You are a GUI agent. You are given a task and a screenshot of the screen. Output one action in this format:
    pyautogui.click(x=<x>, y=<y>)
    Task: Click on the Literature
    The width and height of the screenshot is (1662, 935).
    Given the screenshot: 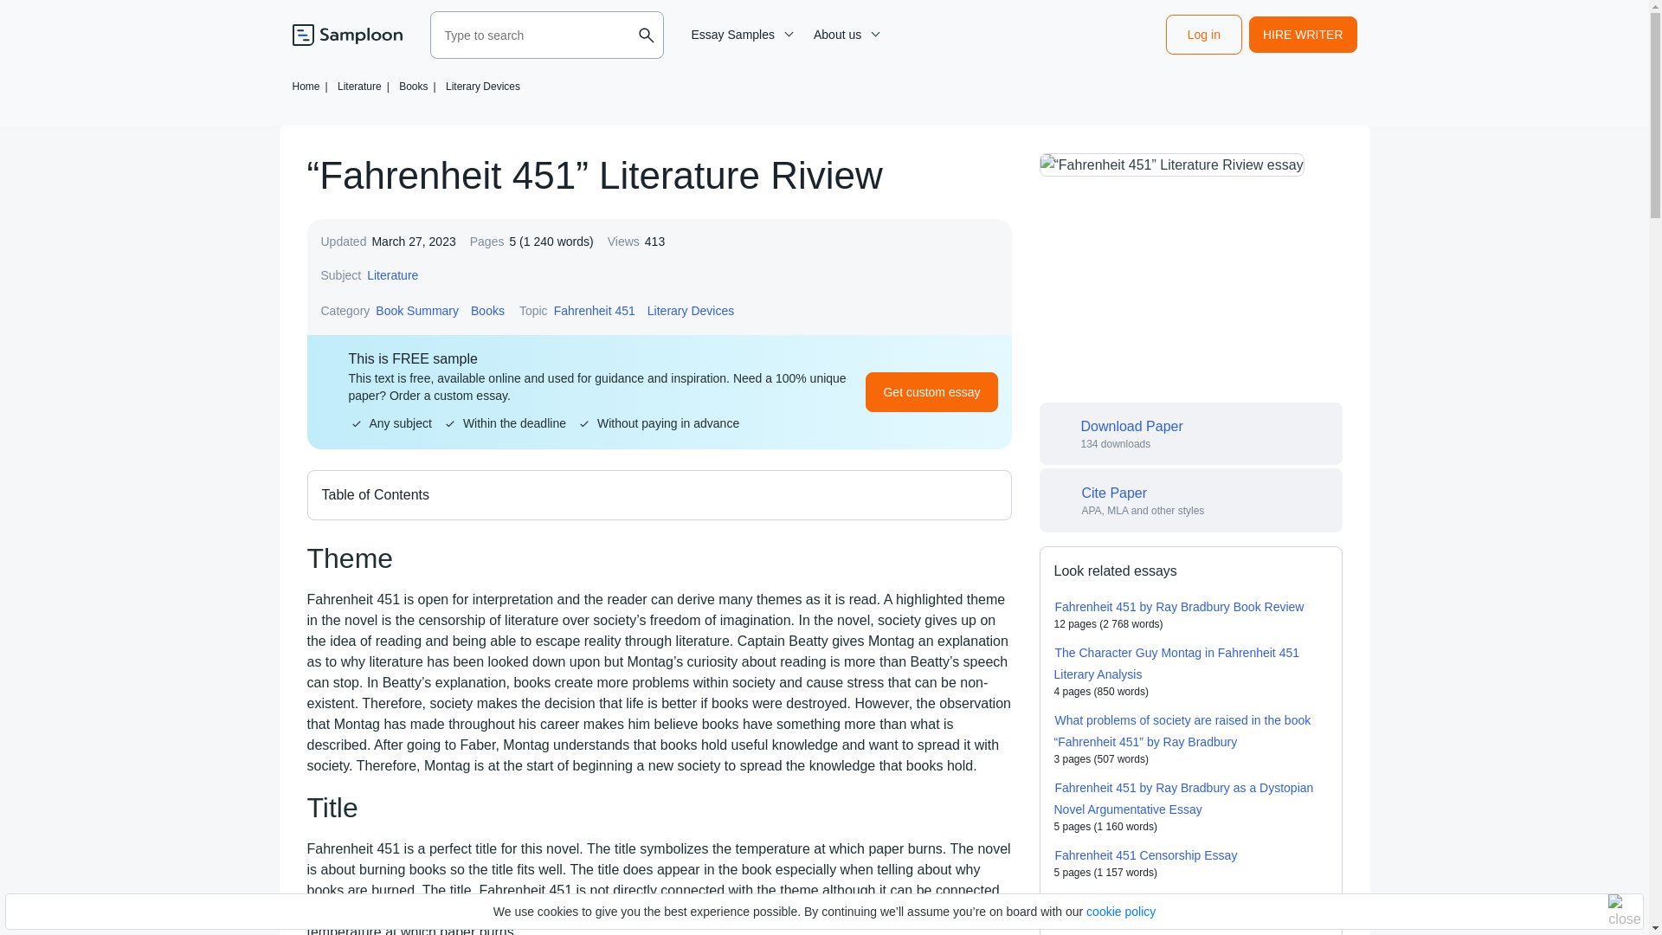 What is the action you would take?
    pyautogui.click(x=391, y=275)
    